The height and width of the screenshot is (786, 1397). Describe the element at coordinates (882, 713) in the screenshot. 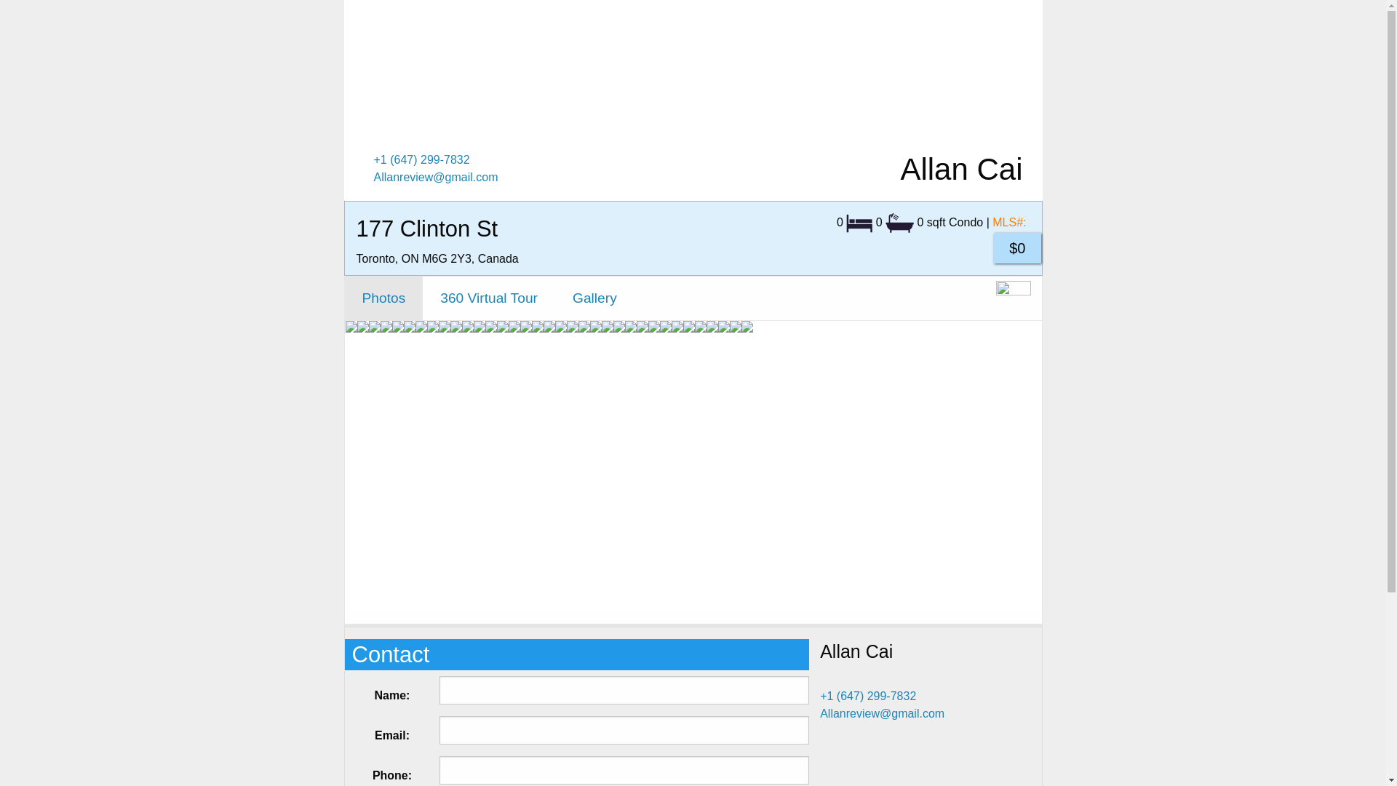

I see `Allanreview@gmail.com` at that location.